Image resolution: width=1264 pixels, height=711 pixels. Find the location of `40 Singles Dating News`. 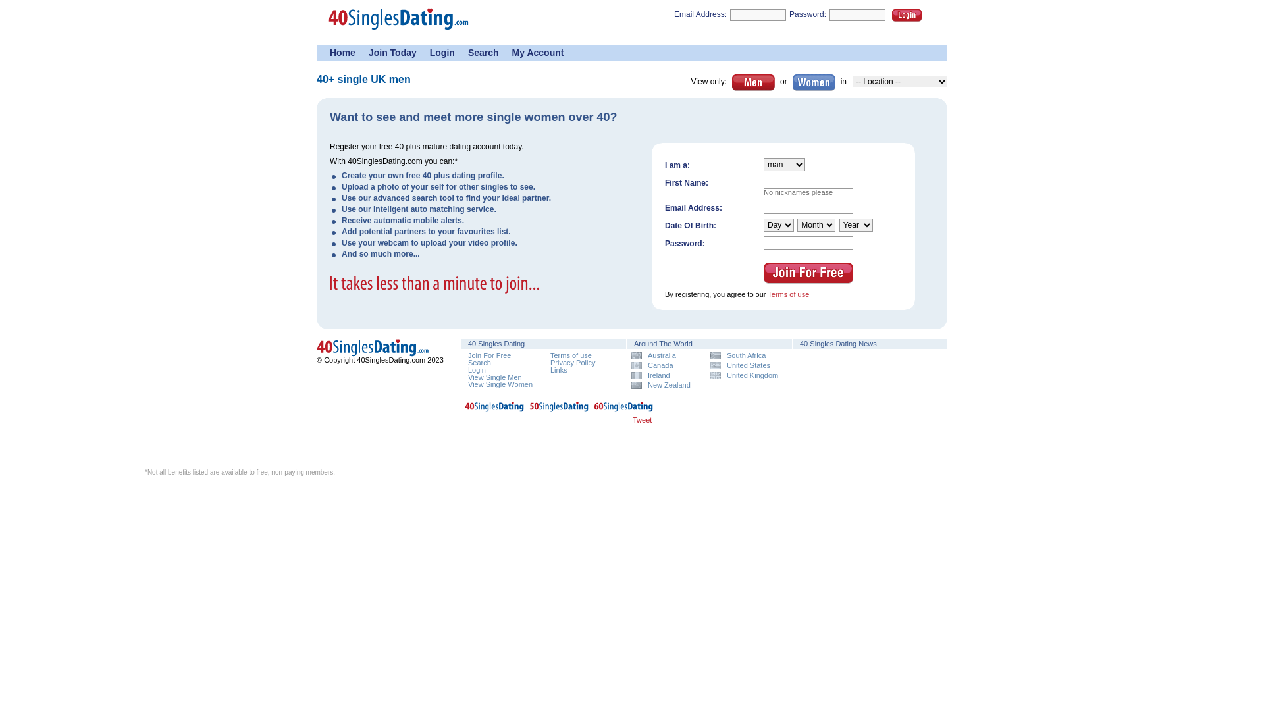

40 Singles Dating News is located at coordinates (839, 344).